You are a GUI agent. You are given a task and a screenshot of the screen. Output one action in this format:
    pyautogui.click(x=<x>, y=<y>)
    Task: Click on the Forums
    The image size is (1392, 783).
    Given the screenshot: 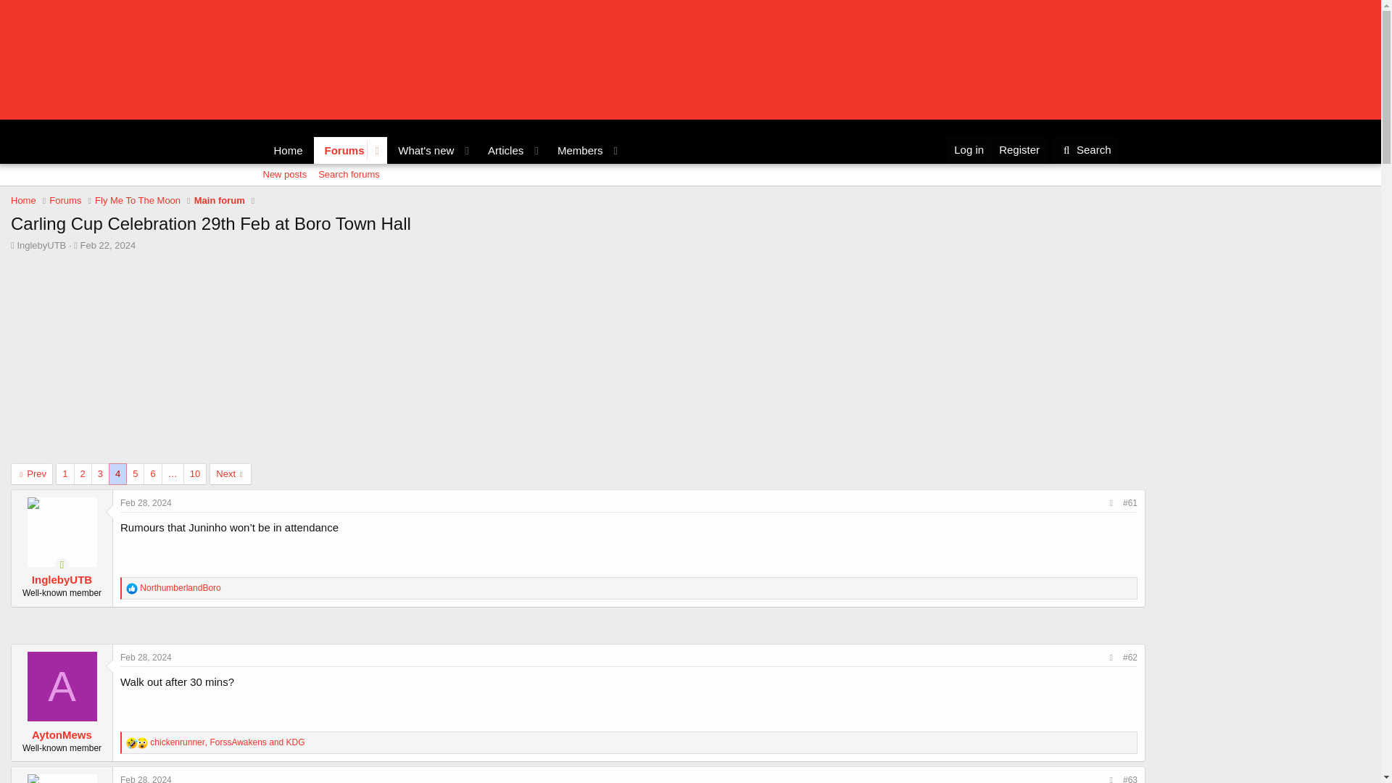 What is the action you would take?
    pyautogui.click(x=132, y=742)
    